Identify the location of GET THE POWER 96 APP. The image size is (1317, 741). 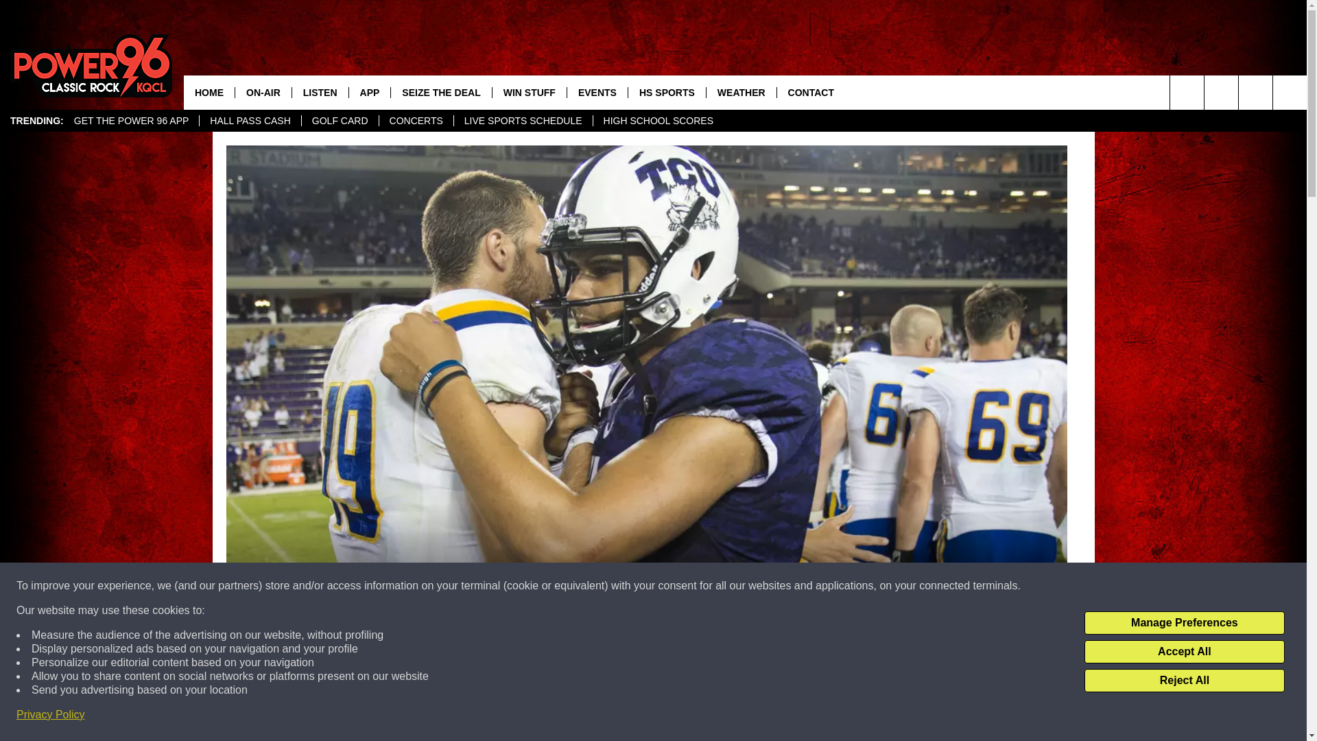
(132, 121).